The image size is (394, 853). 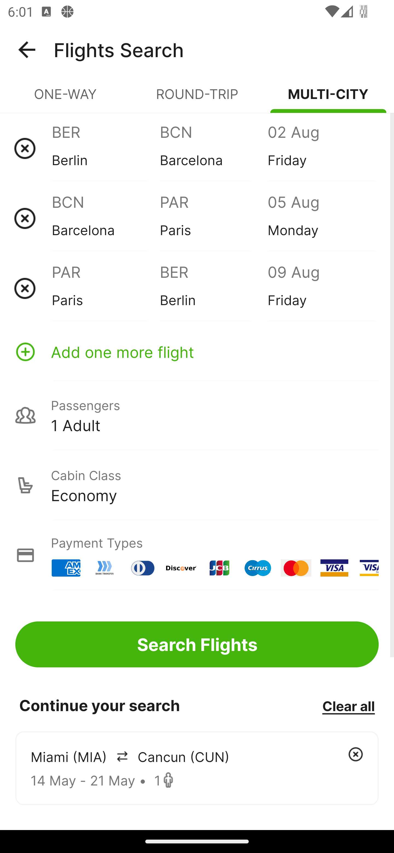 What do you see at coordinates (213, 148) in the screenshot?
I see `BCN Barcelona` at bounding box center [213, 148].